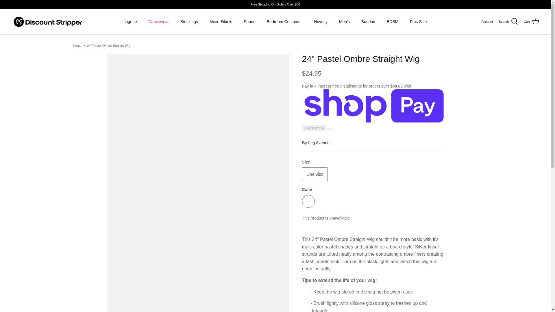 Image resolution: width=555 pixels, height=312 pixels. I want to click on Boudoir, so click(368, 22).